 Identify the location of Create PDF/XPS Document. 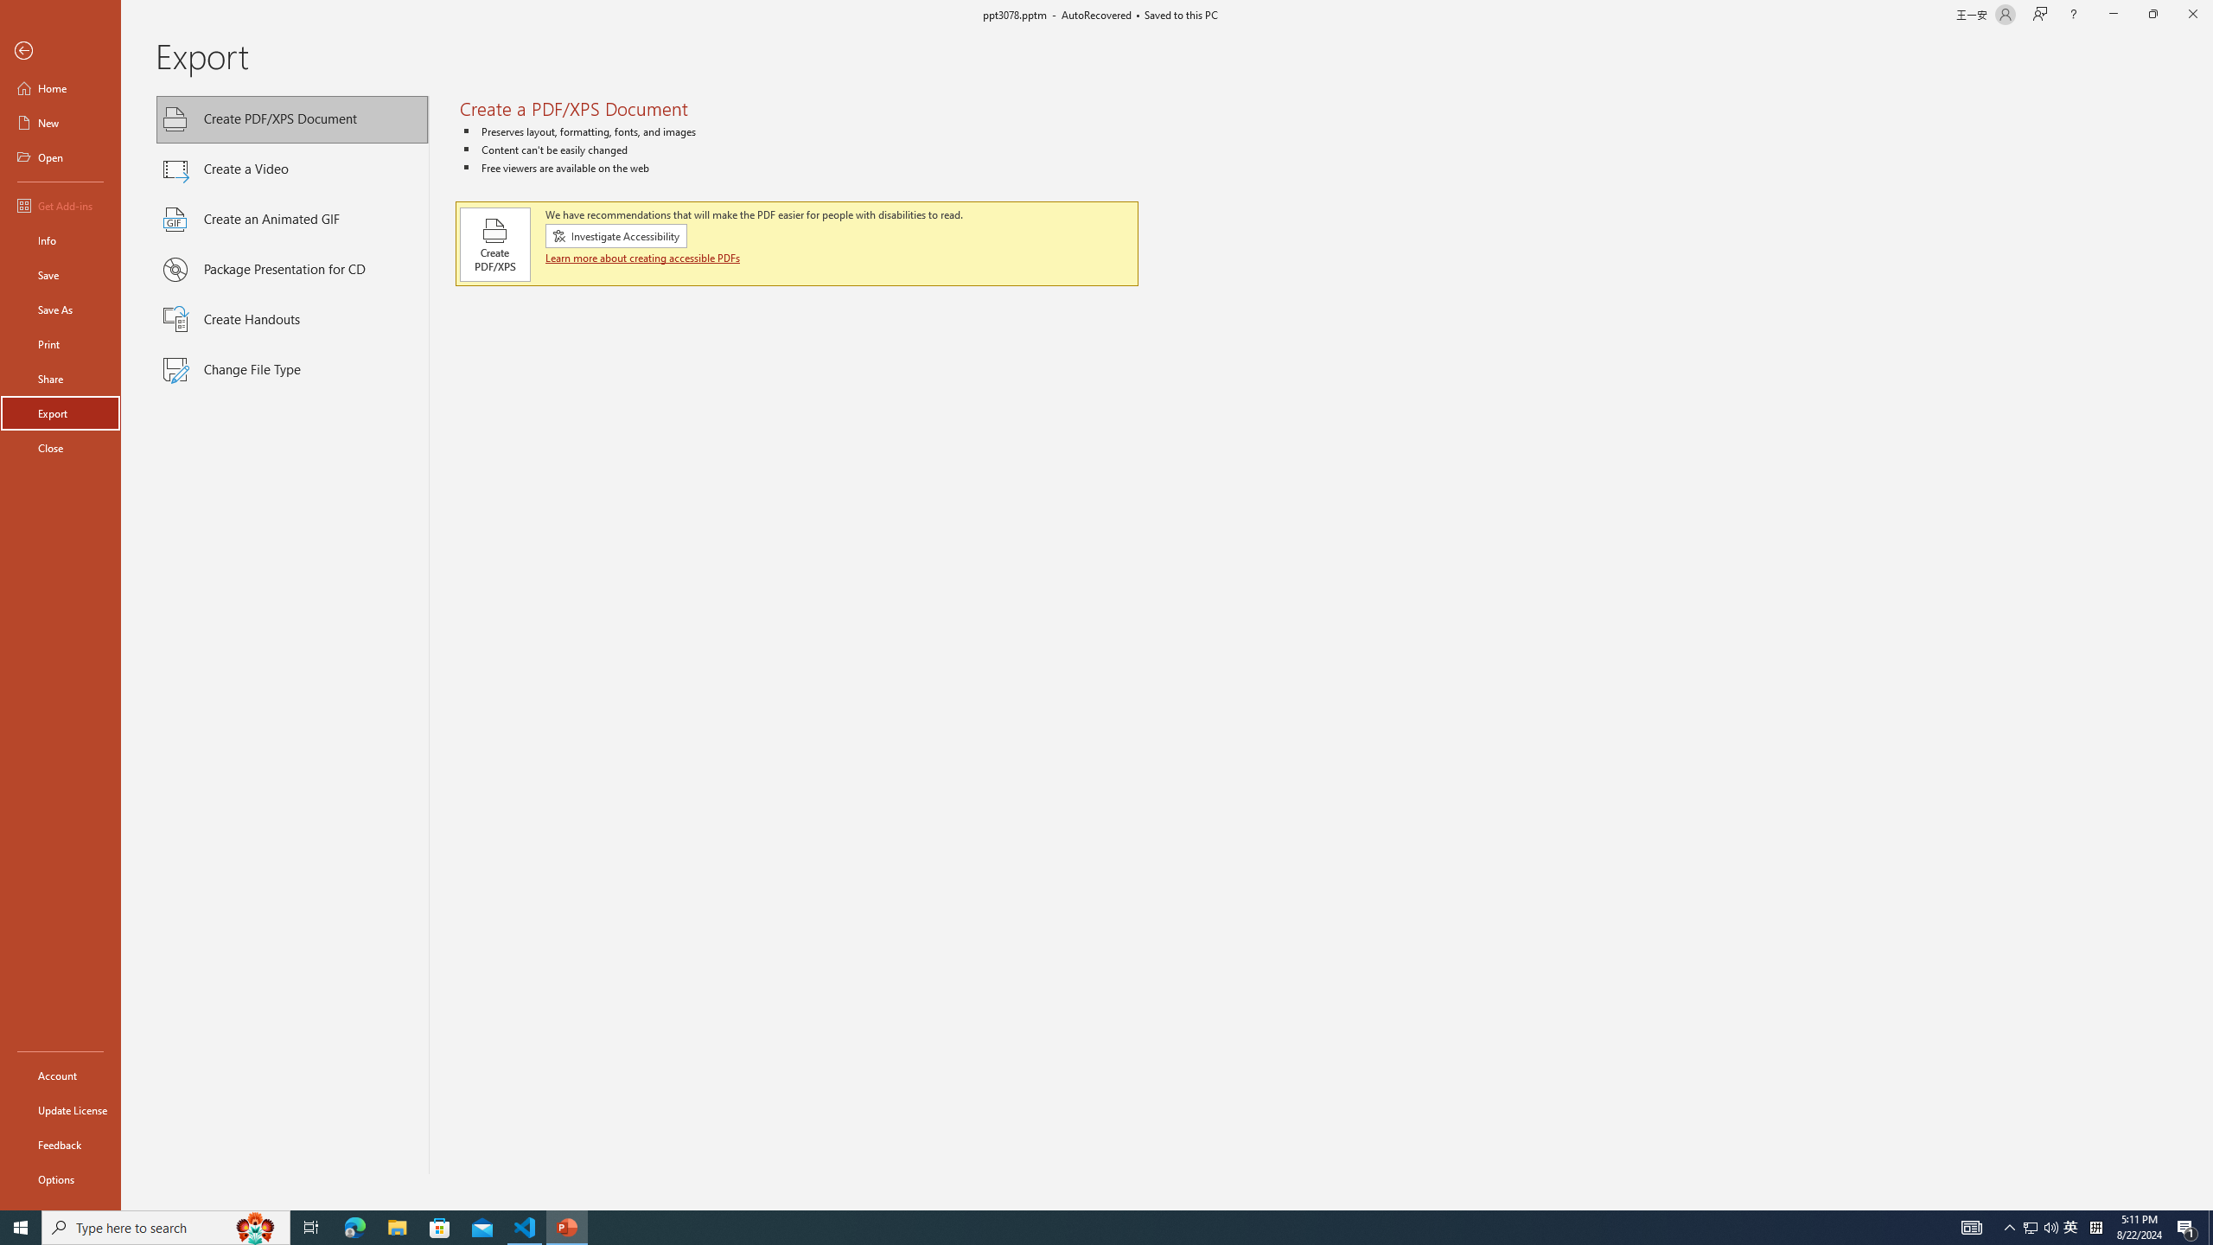
(292, 119).